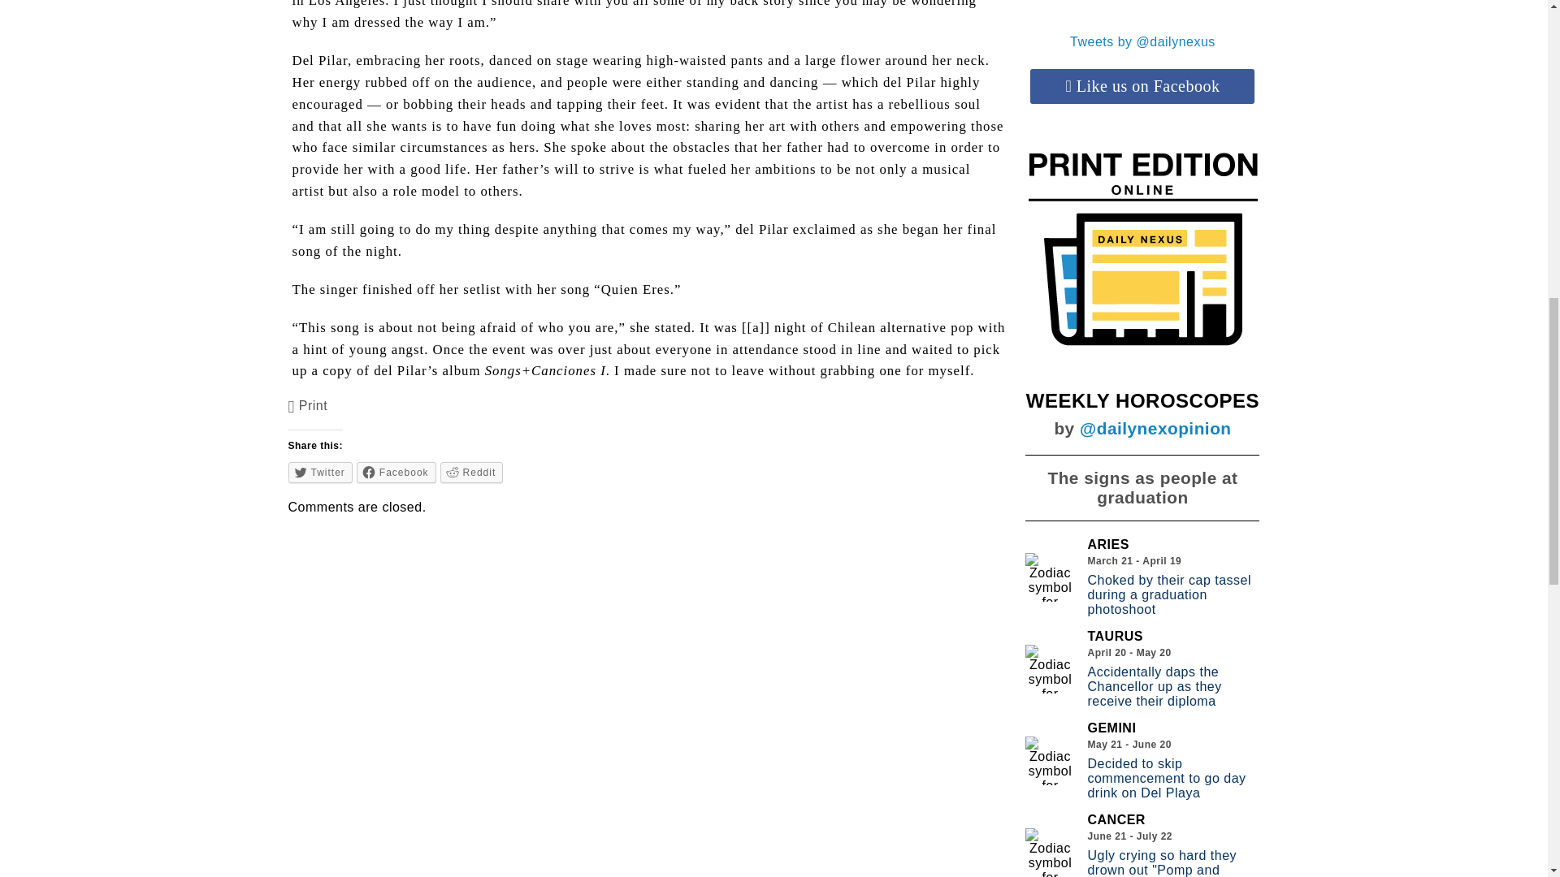 The width and height of the screenshot is (1560, 877). Describe the element at coordinates (471, 473) in the screenshot. I see `Click to share on Reddit` at that location.